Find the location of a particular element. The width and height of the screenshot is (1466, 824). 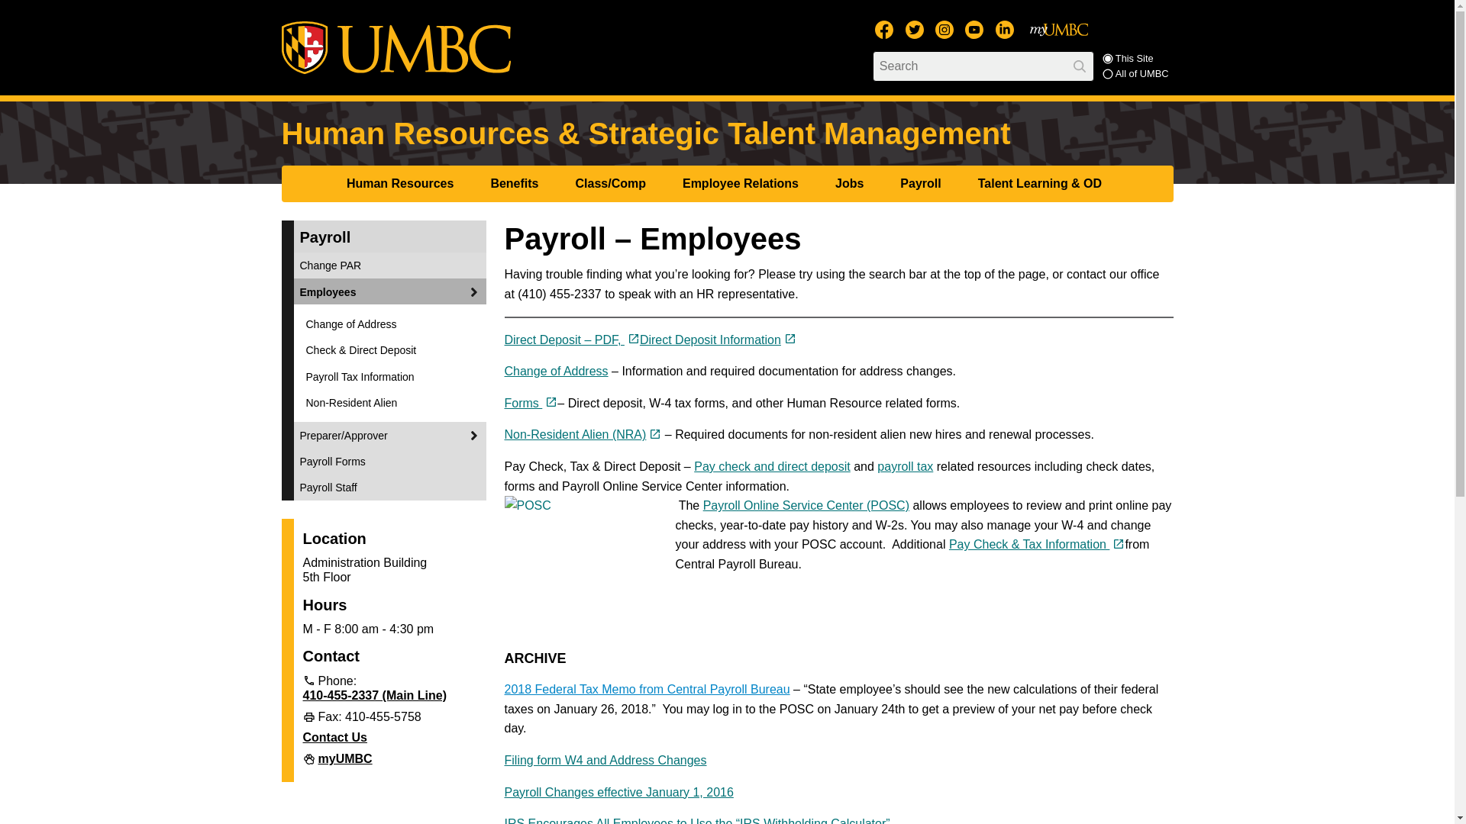

Change of Address is located at coordinates (556, 371).